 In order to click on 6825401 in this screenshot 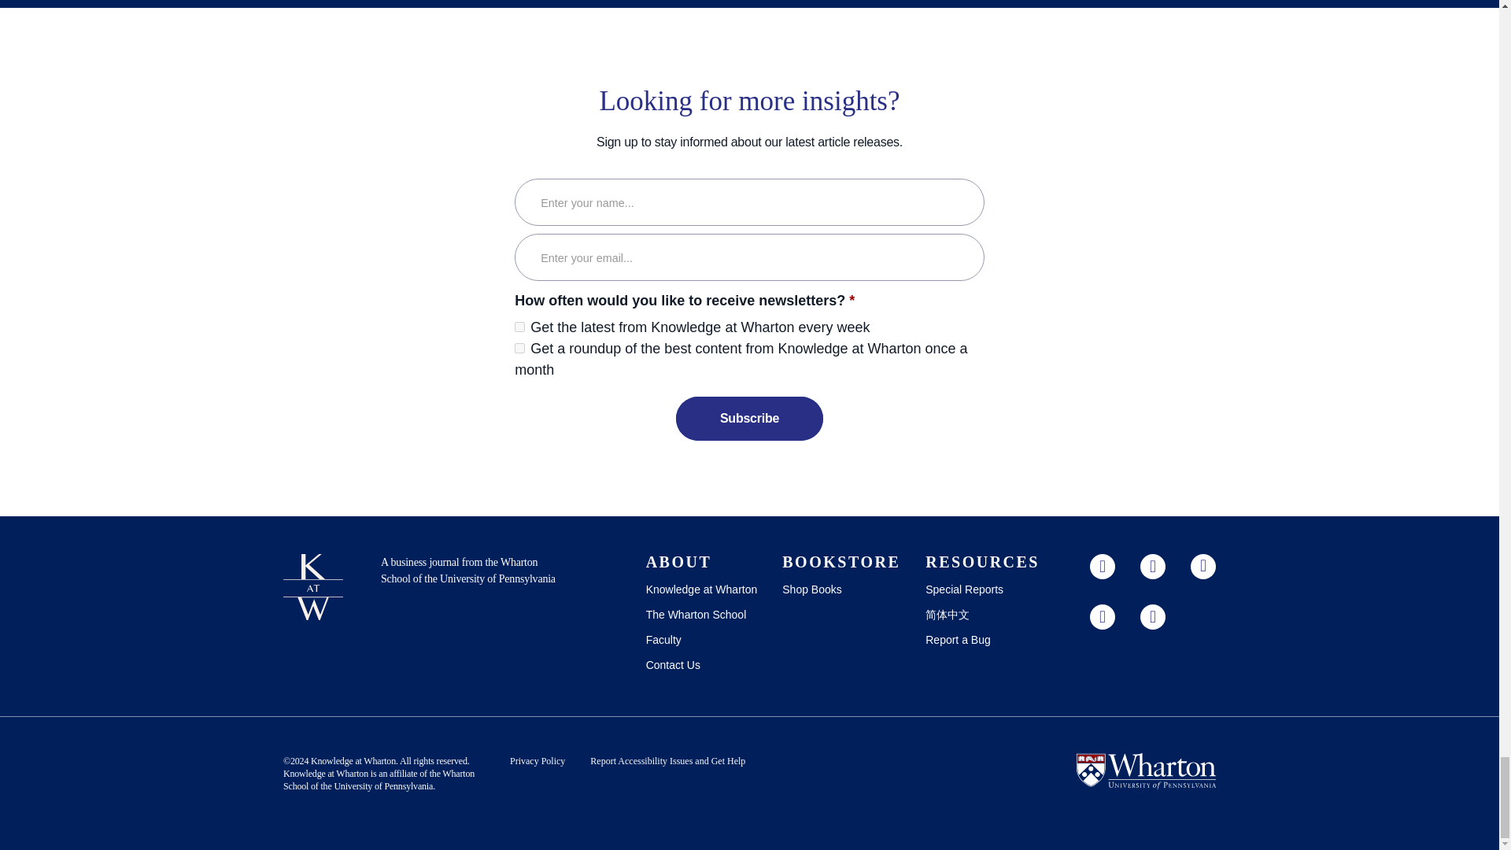, I will do `click(519, 348)`.